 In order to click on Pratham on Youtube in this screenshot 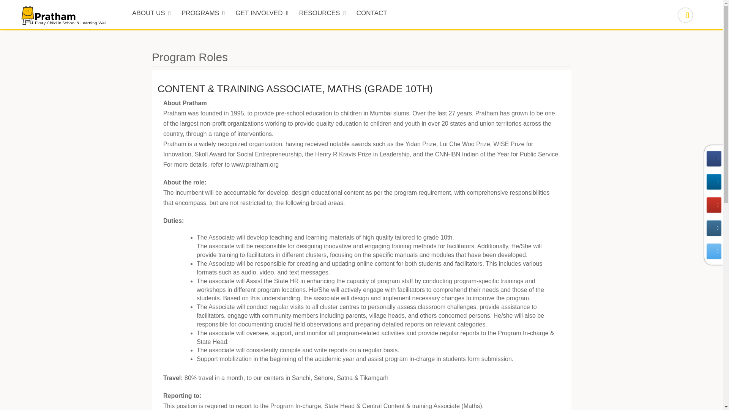, I will do `click(713, 205)`.